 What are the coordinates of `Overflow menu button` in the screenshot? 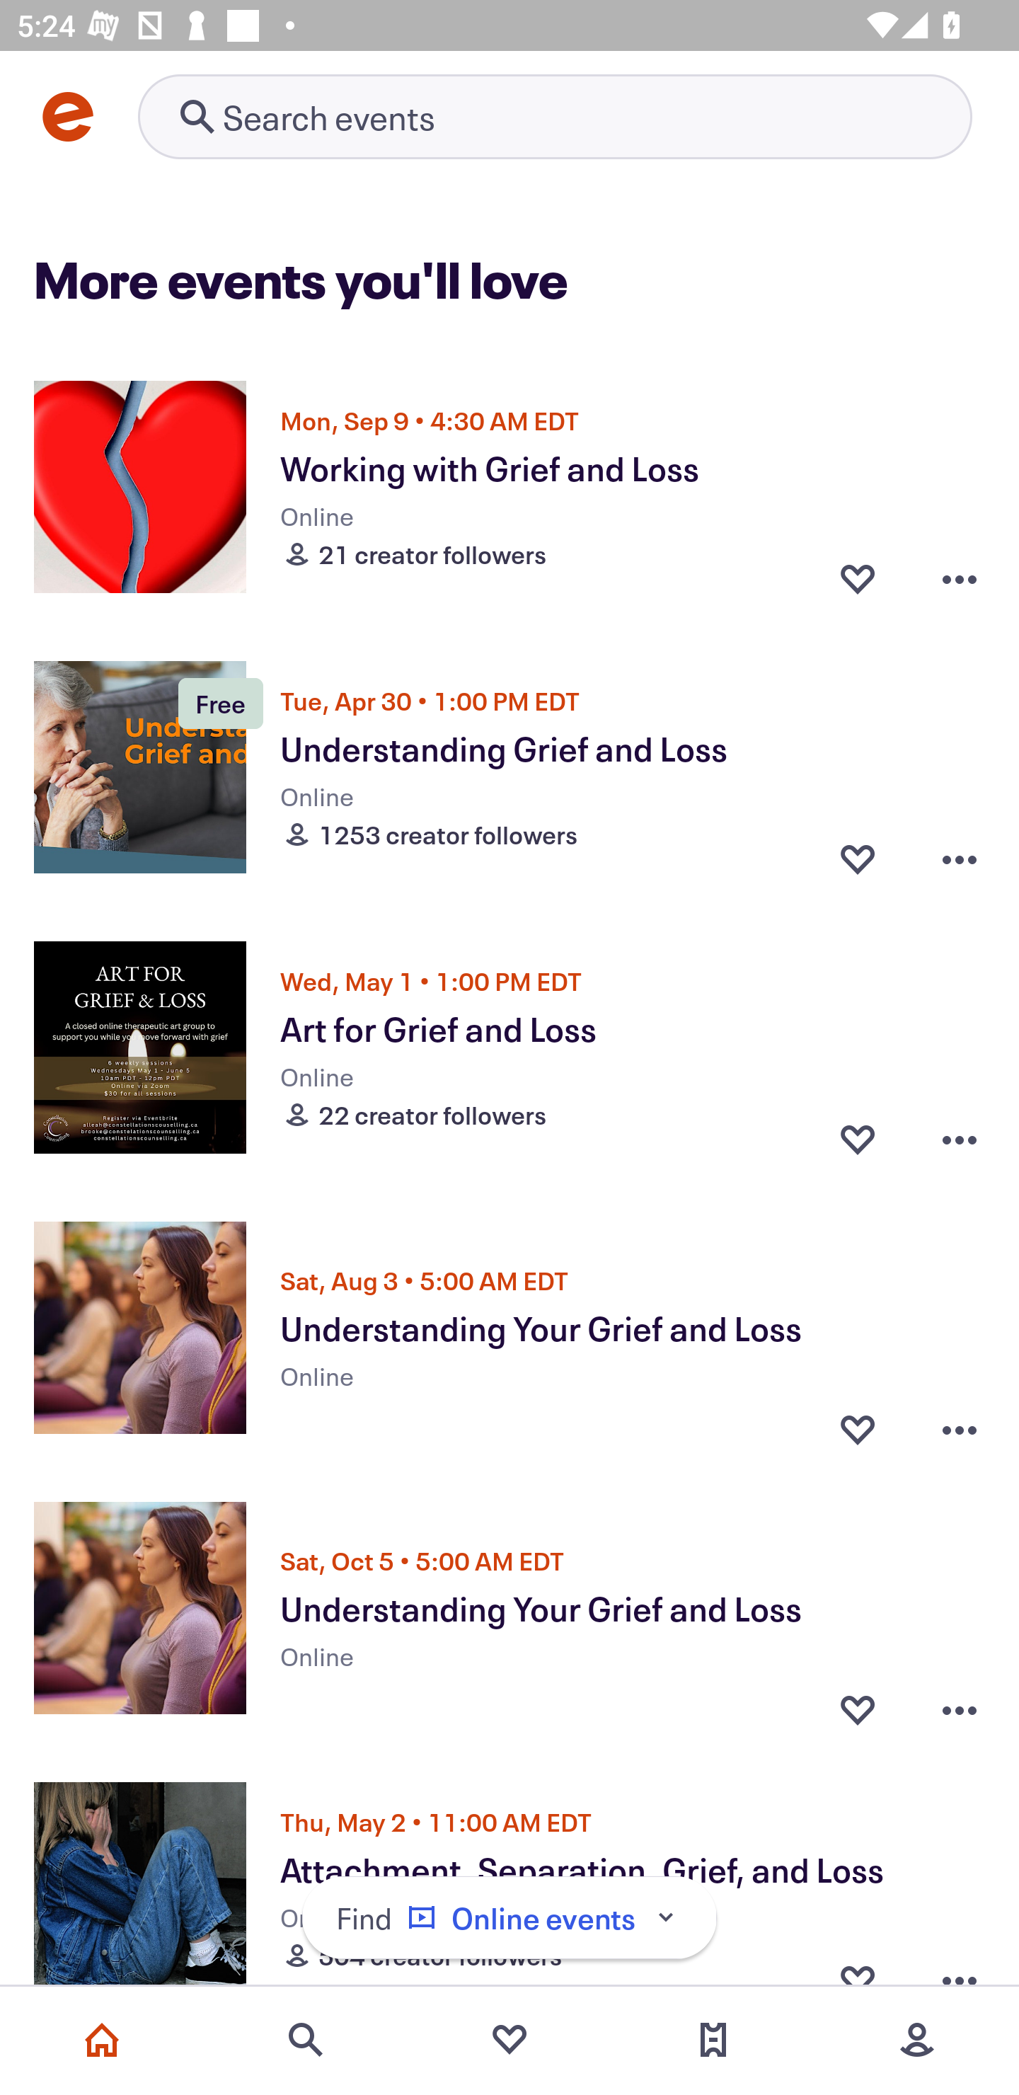 It's located at (960, 577).